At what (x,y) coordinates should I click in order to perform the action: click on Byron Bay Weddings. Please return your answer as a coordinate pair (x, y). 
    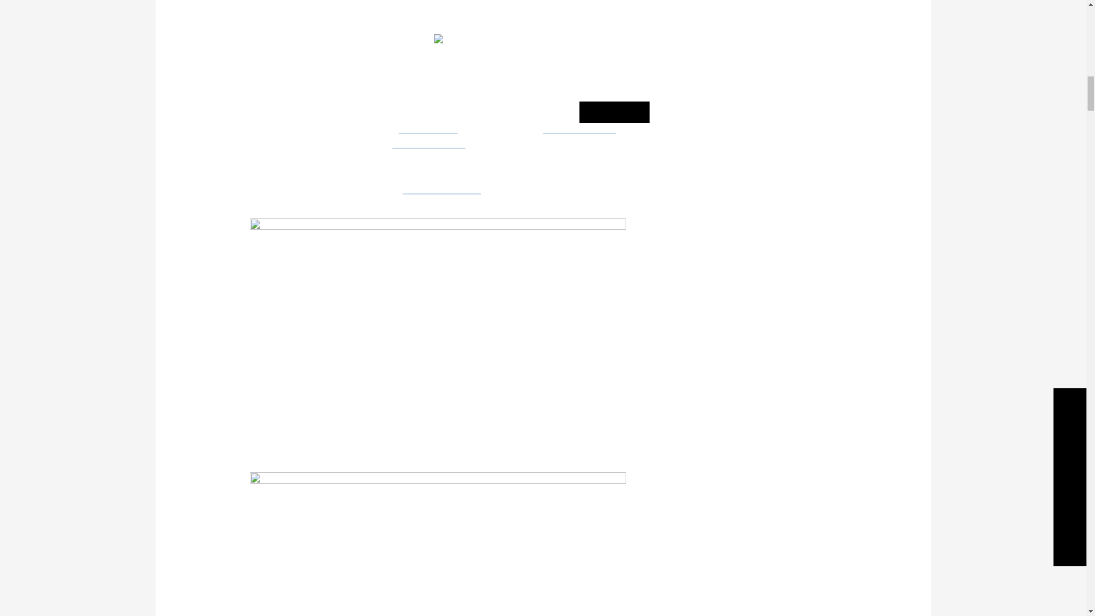
    Looking at the image, I should click on (441, 187).